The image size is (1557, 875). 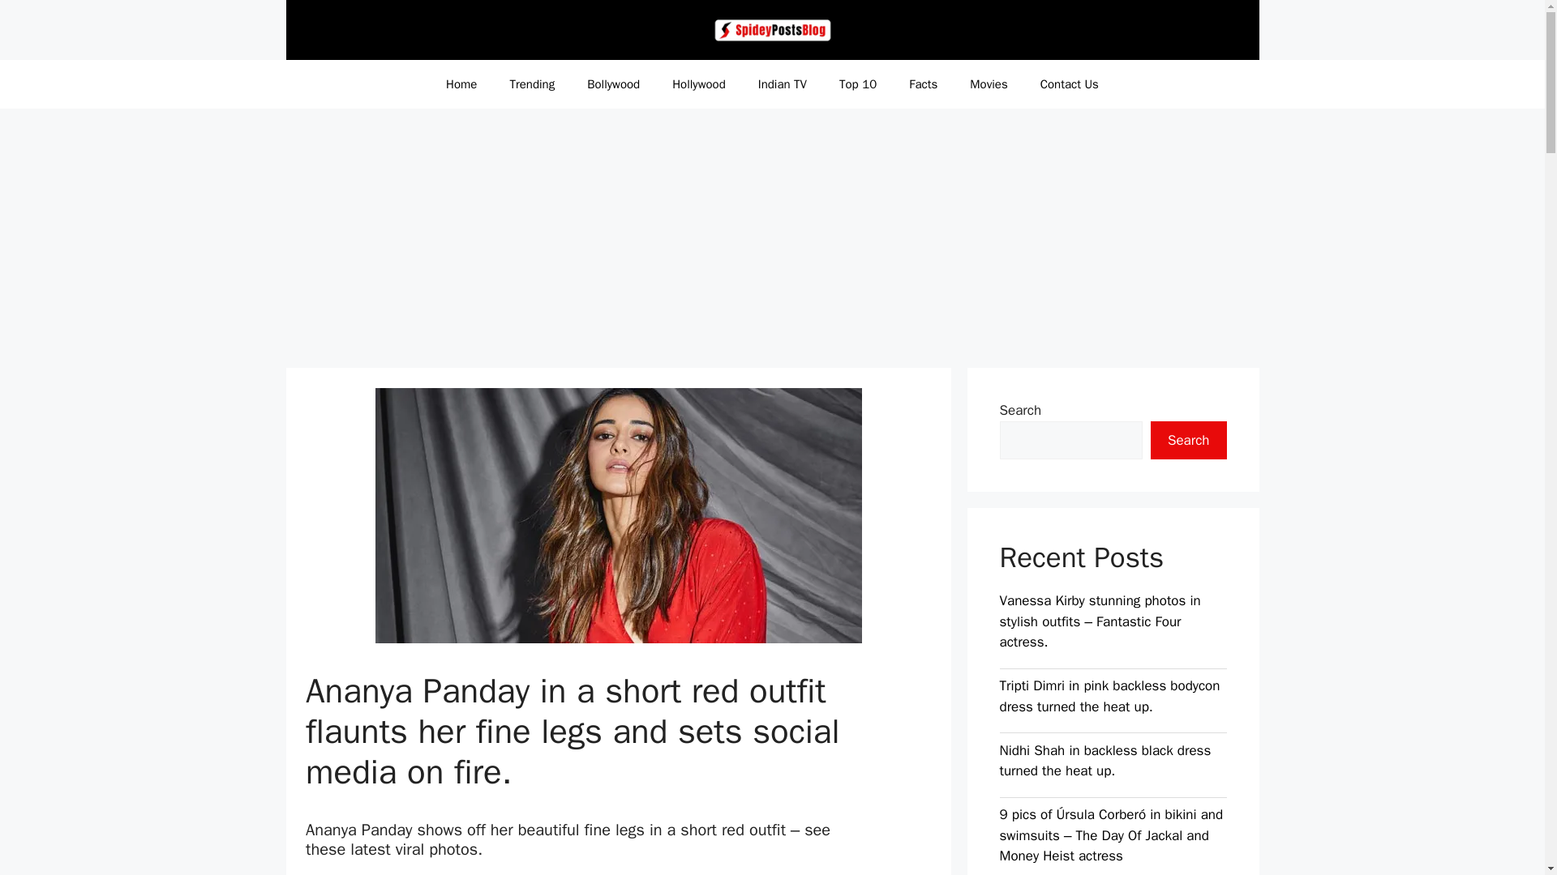 I want to click on Contact Us, so click(x=1069, y=84).